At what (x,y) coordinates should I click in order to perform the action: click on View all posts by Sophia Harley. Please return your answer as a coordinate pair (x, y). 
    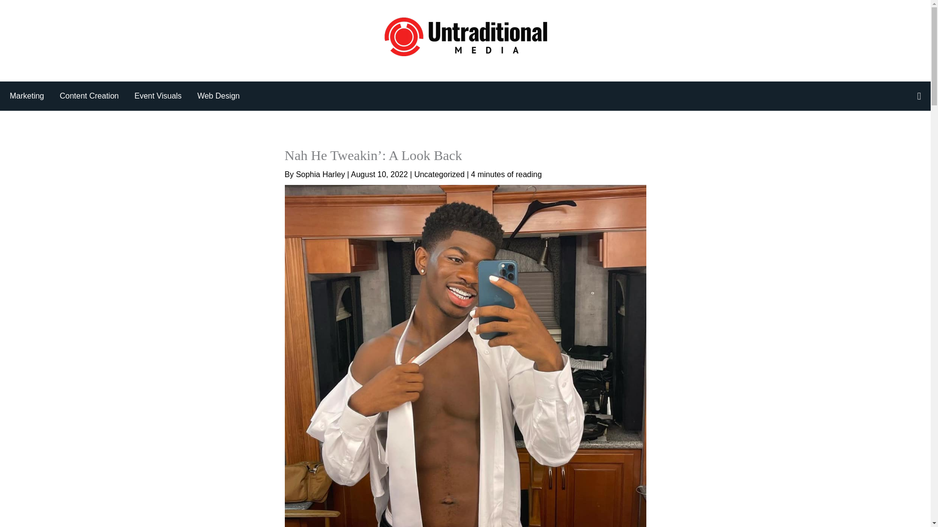
    Looking at the image, I should click on (321, 174).